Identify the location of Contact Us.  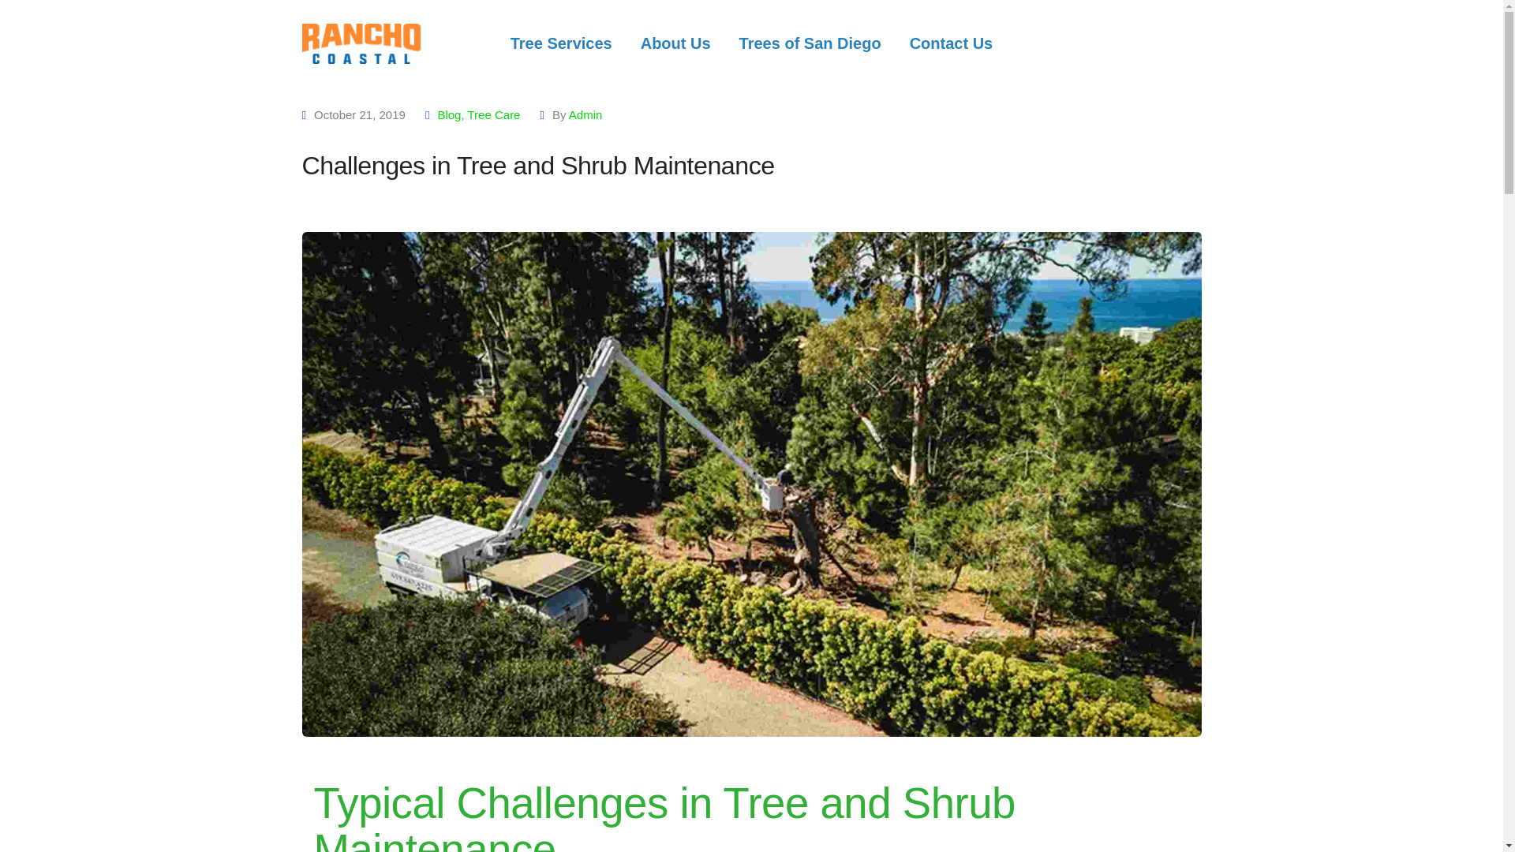
(952, 43).